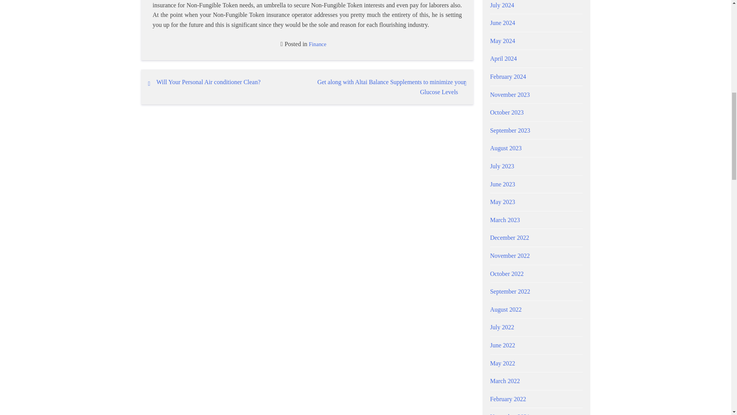 Image resolution: width=737 pixels, height=415 pixels. What do you see at coordinates (208, 82) in the screenshot?
I see `Will Your Personal Air conditioner Clean?` at bounding box center [208, 82].